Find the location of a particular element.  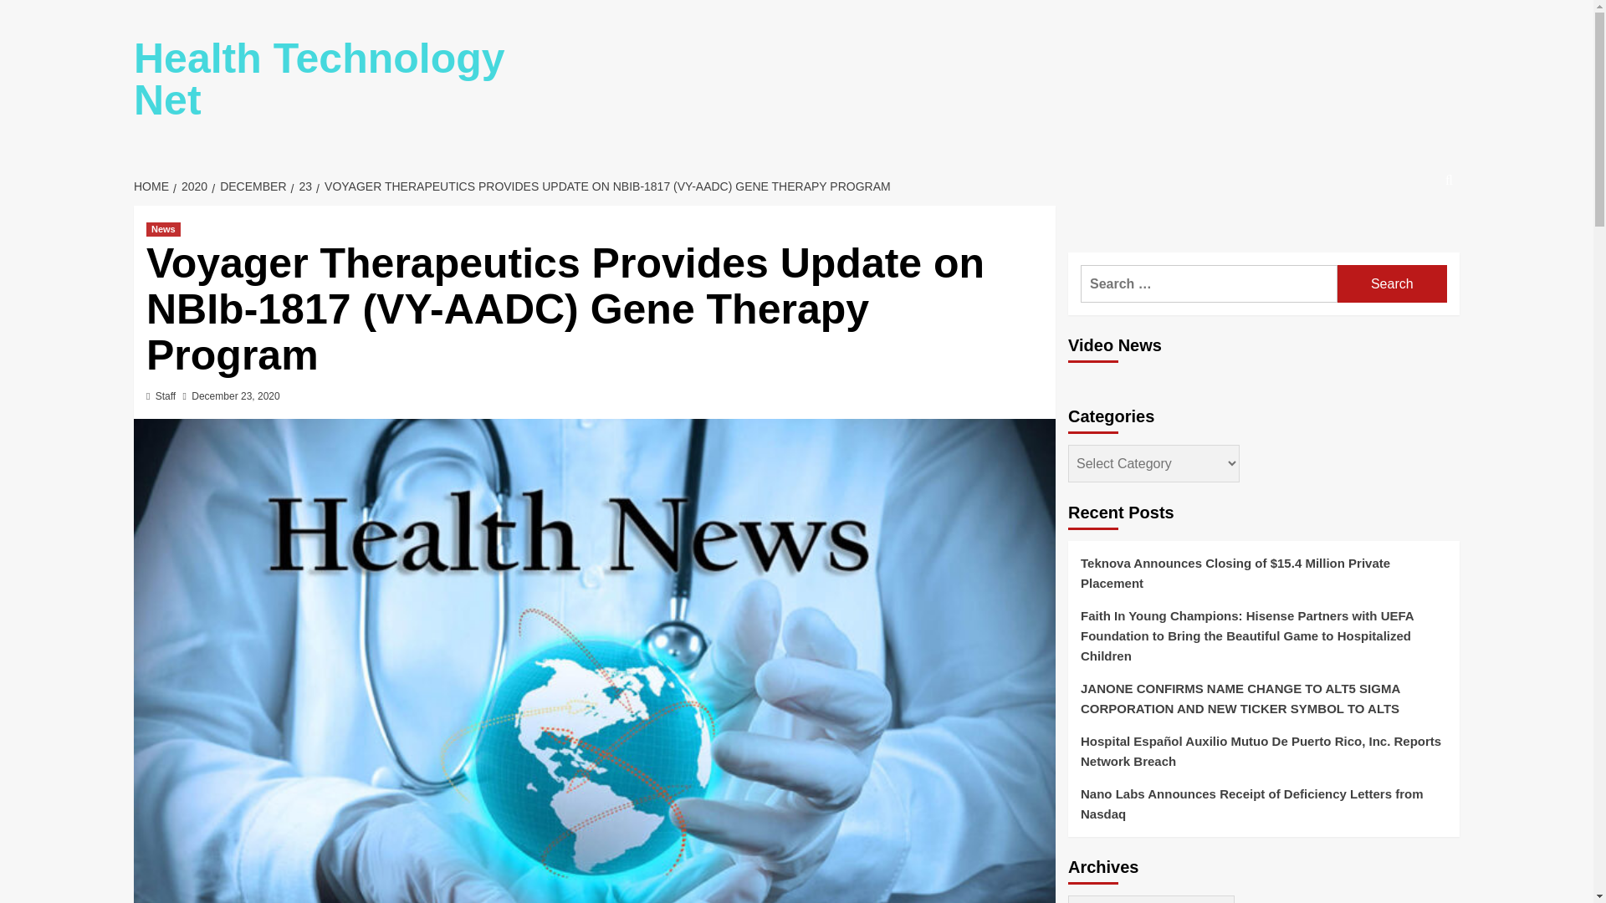

23 is located at coordinates (303, 186).